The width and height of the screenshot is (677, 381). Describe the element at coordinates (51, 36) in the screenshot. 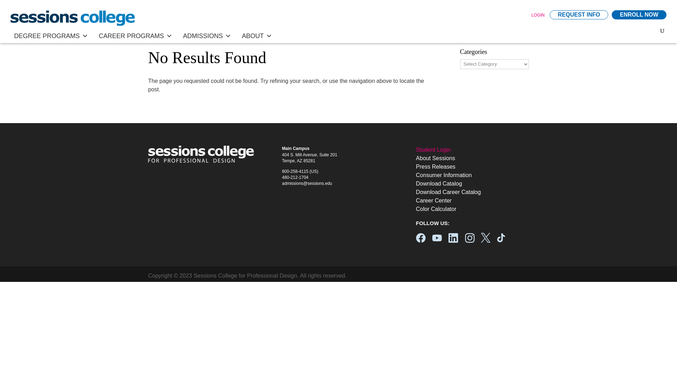

I see `DEGREE PROGRAMS` at that location.